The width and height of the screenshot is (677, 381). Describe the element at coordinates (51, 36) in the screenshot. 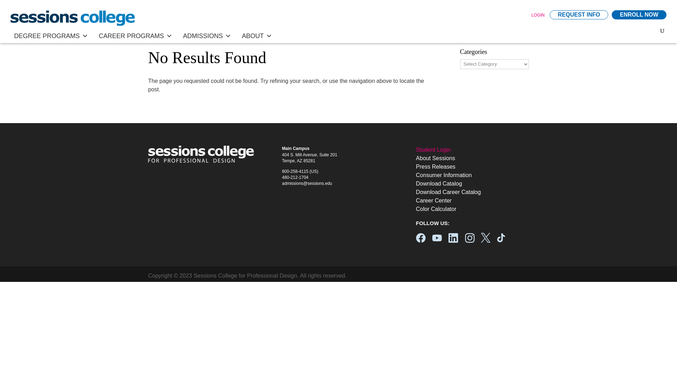

I see `DEGREE PROGRAMS` at that location.